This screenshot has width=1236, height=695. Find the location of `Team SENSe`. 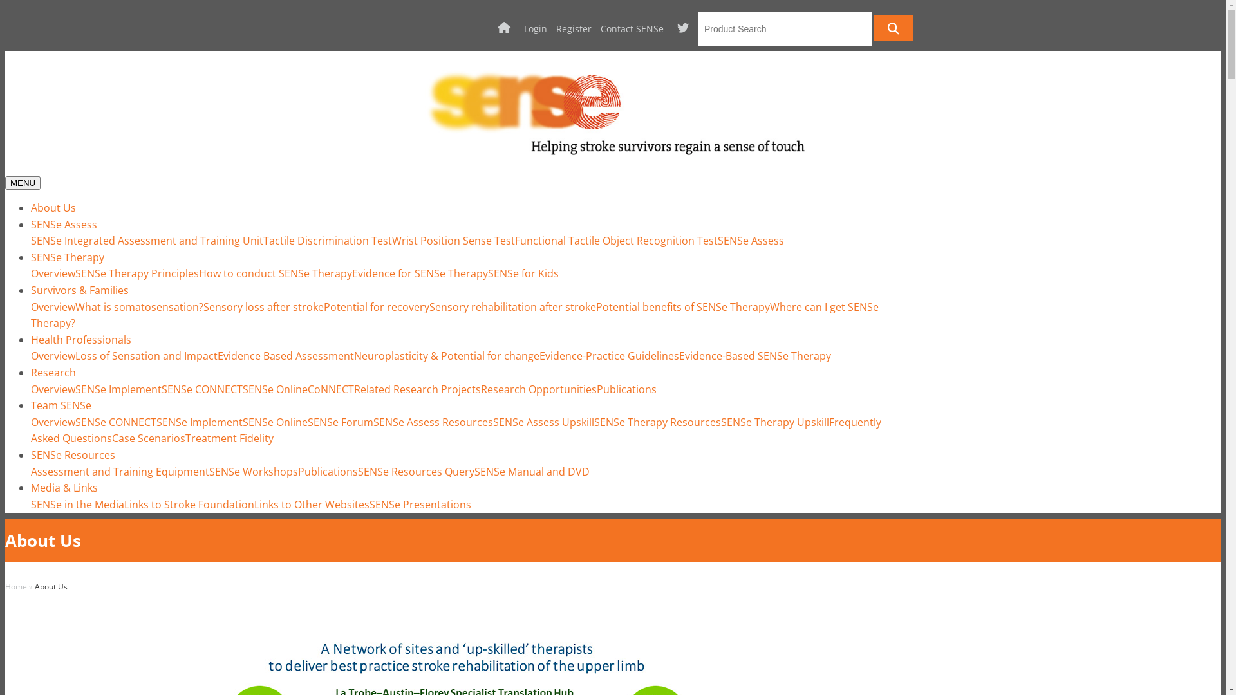

Team SENSe is located at coordinates (61, 405).